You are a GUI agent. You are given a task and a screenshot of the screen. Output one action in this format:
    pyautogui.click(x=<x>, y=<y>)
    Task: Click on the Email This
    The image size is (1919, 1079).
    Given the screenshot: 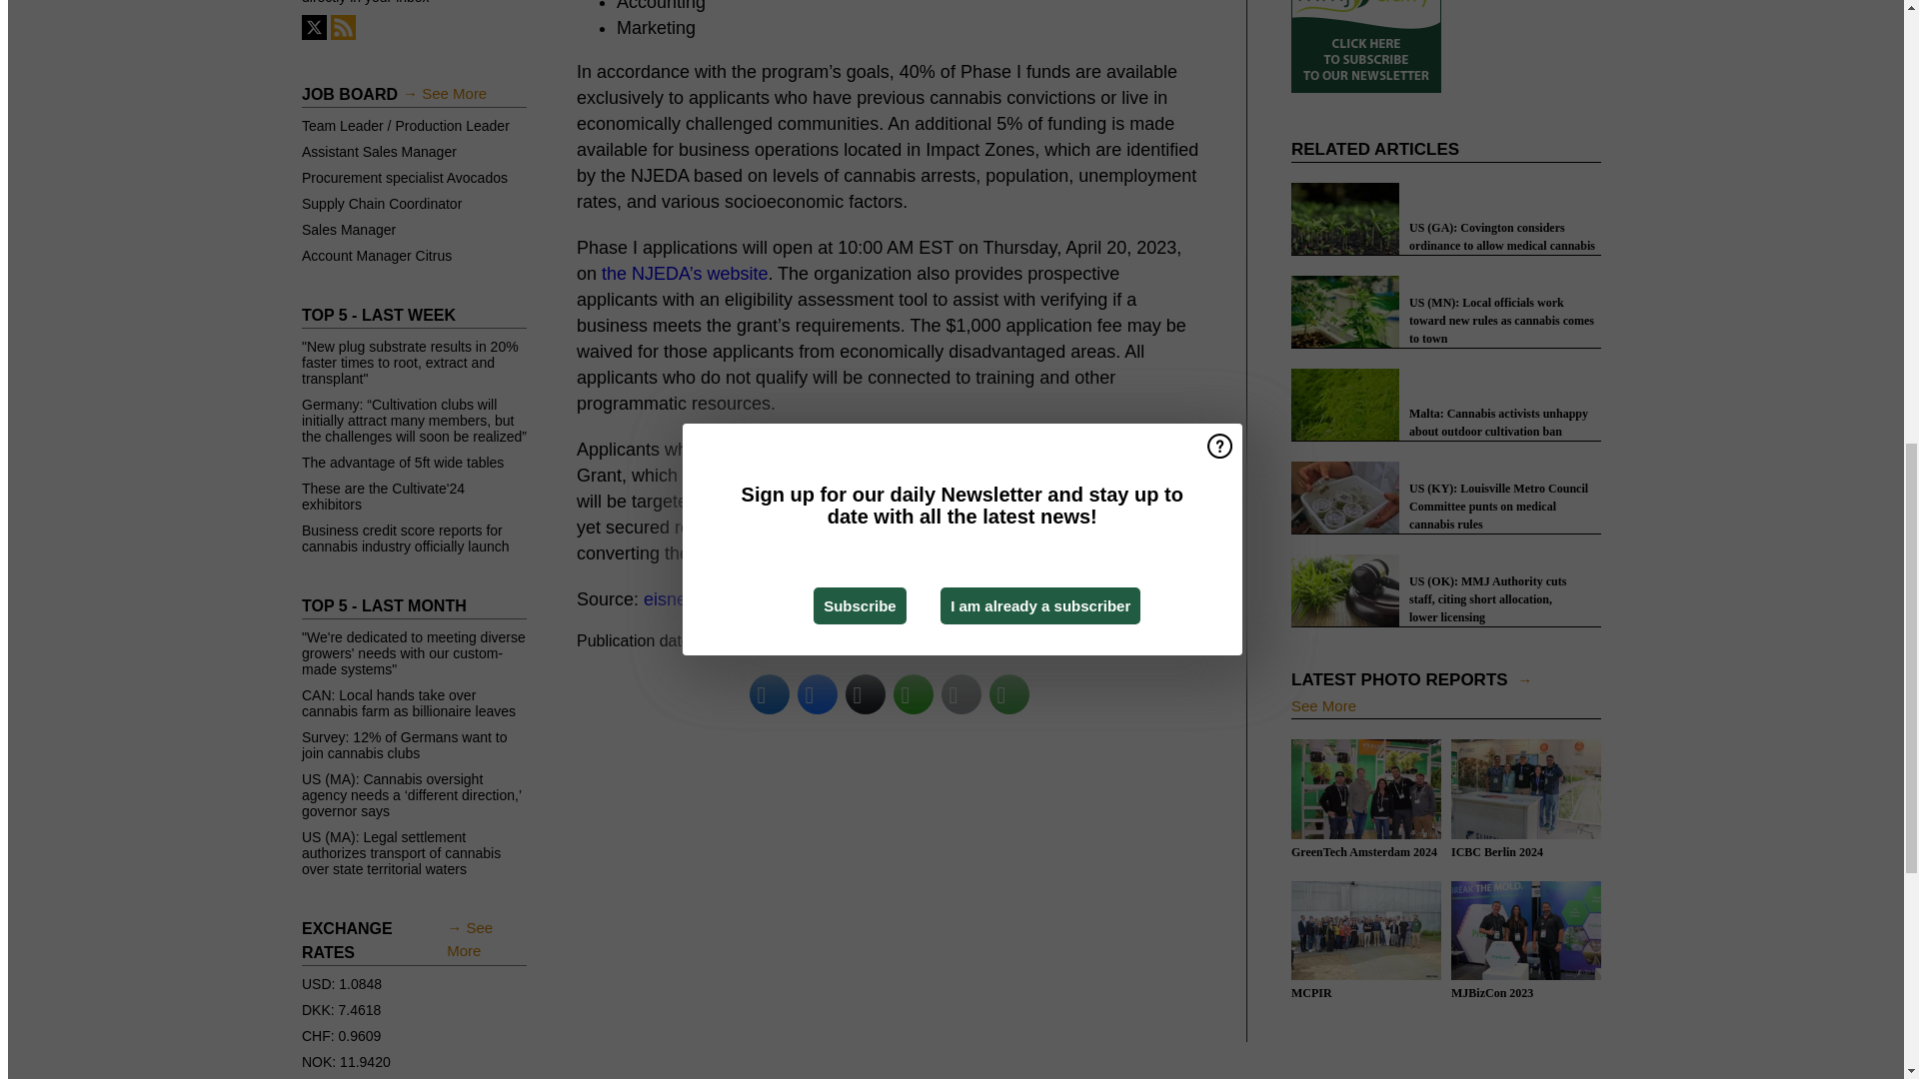 What is the action you would take?
    pyautogui.click(x=961, y=693)
    